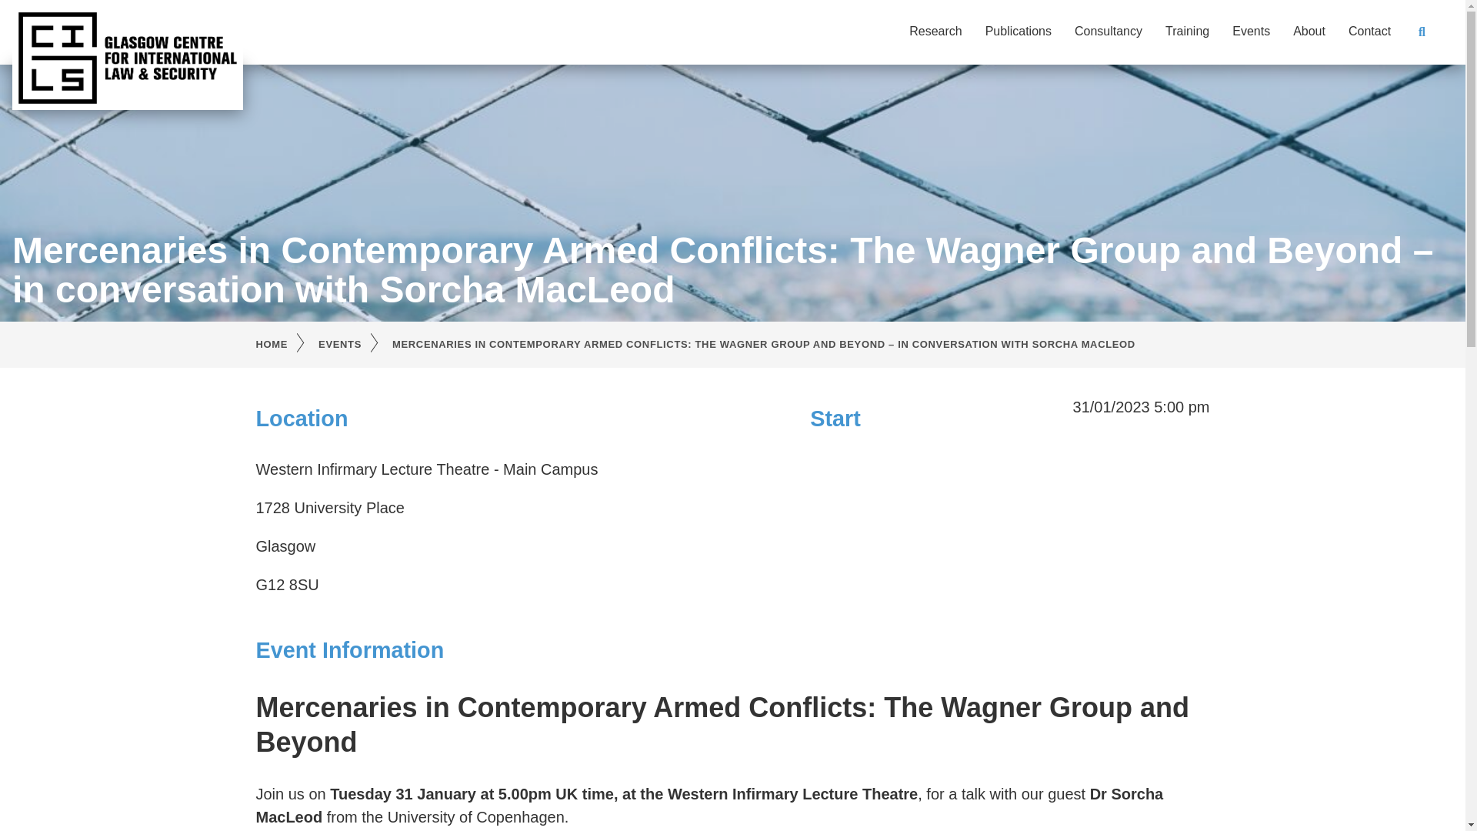  Describe the element at coordinates (287, 345) in the screenshot. I see `HOME` at that location.